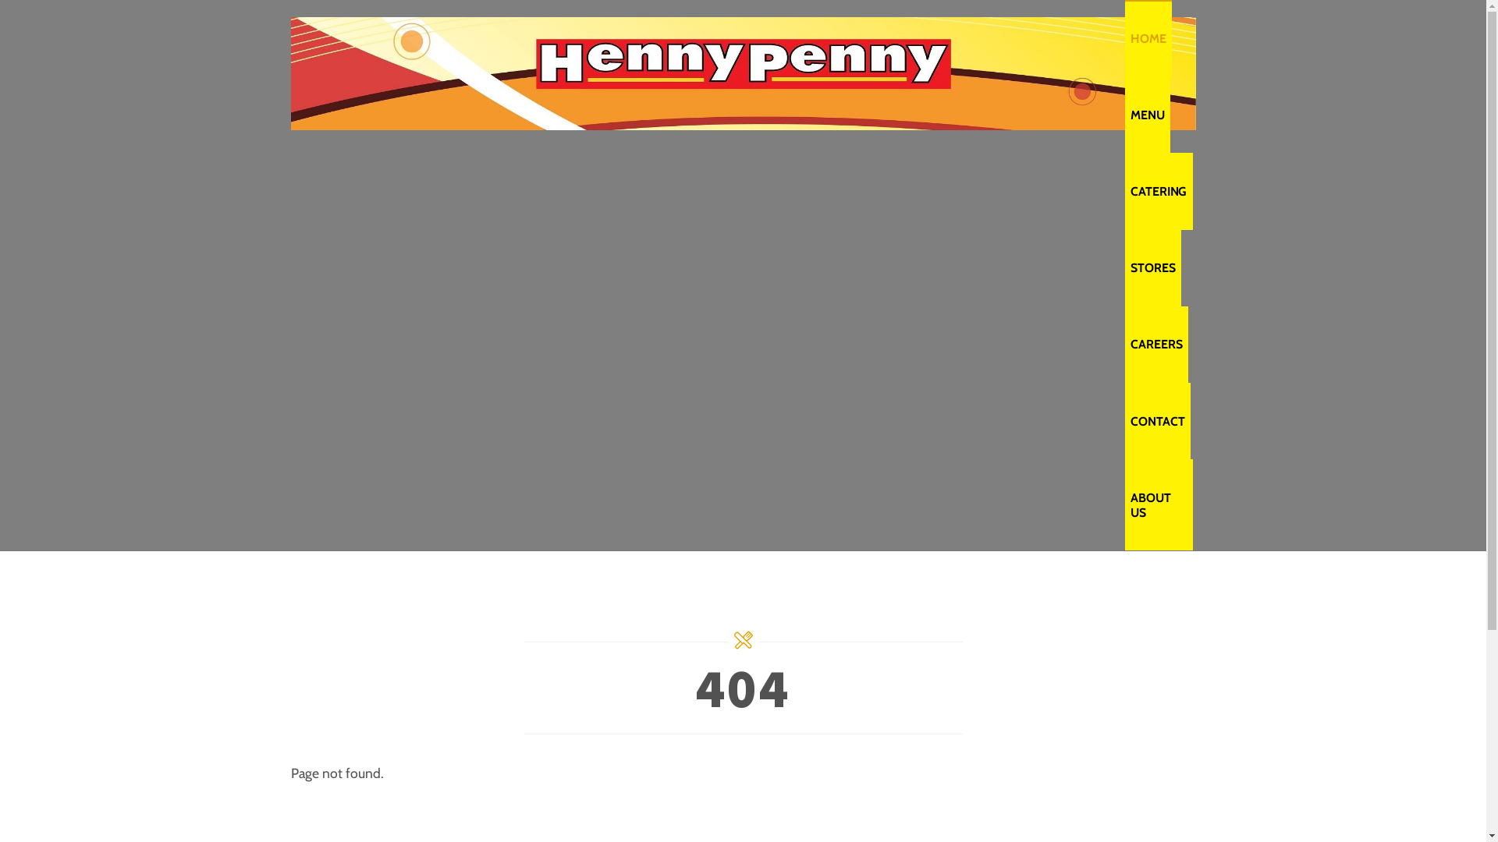 The image size is (1498, 842). I want to click on Henny Penny, so click(743, 119).